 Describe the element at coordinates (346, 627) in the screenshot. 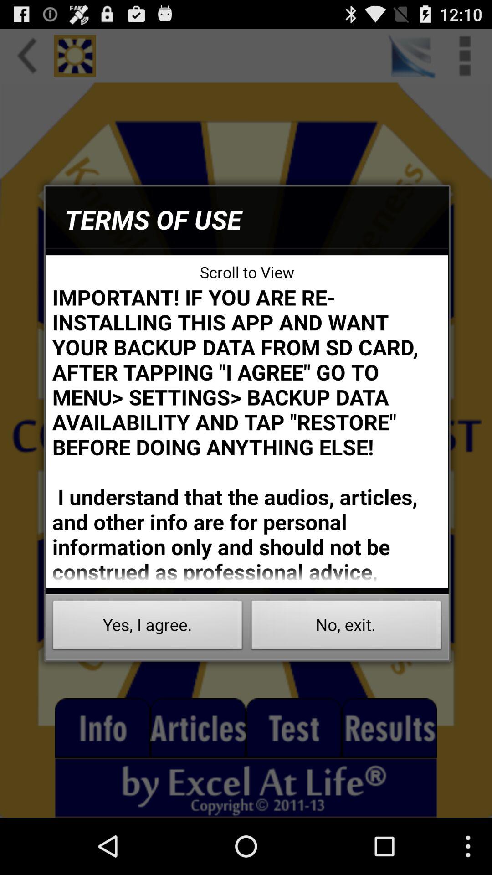

I see `launch the item to the right of the yes, i agree. item` at that location.